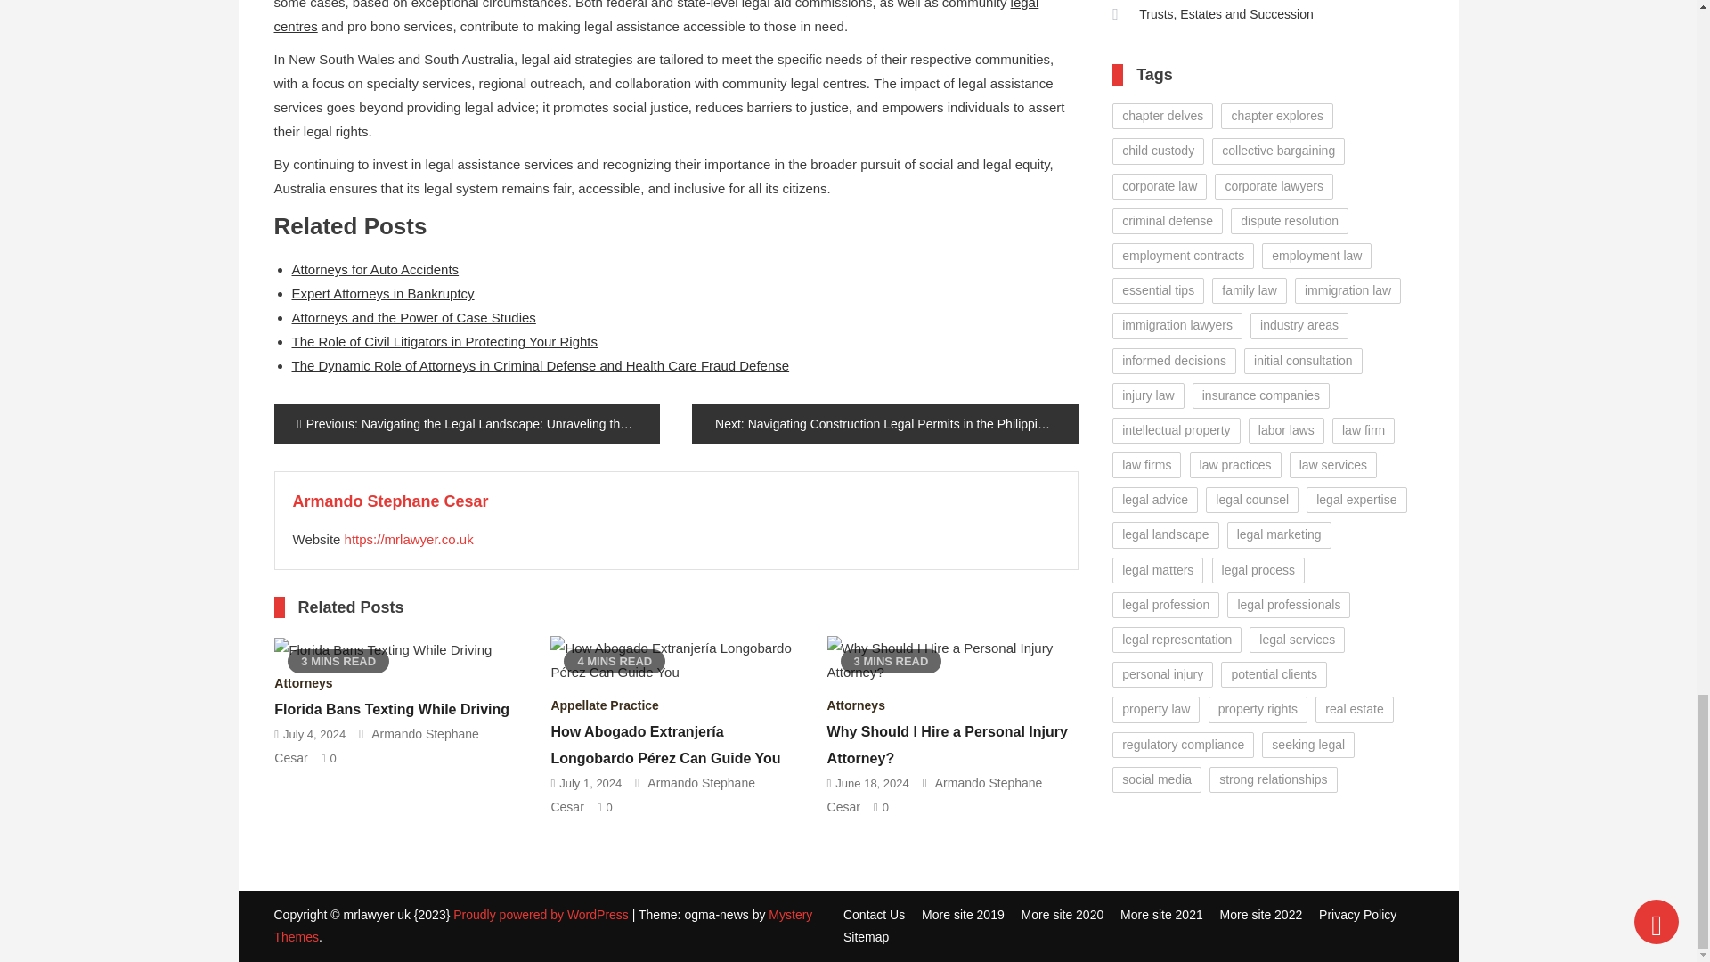 The image size is (1710, 962). Describe the element at coordinates (390, 501) in the screenshot. I see `Posts by Armando Stephane Cesar` at that location.